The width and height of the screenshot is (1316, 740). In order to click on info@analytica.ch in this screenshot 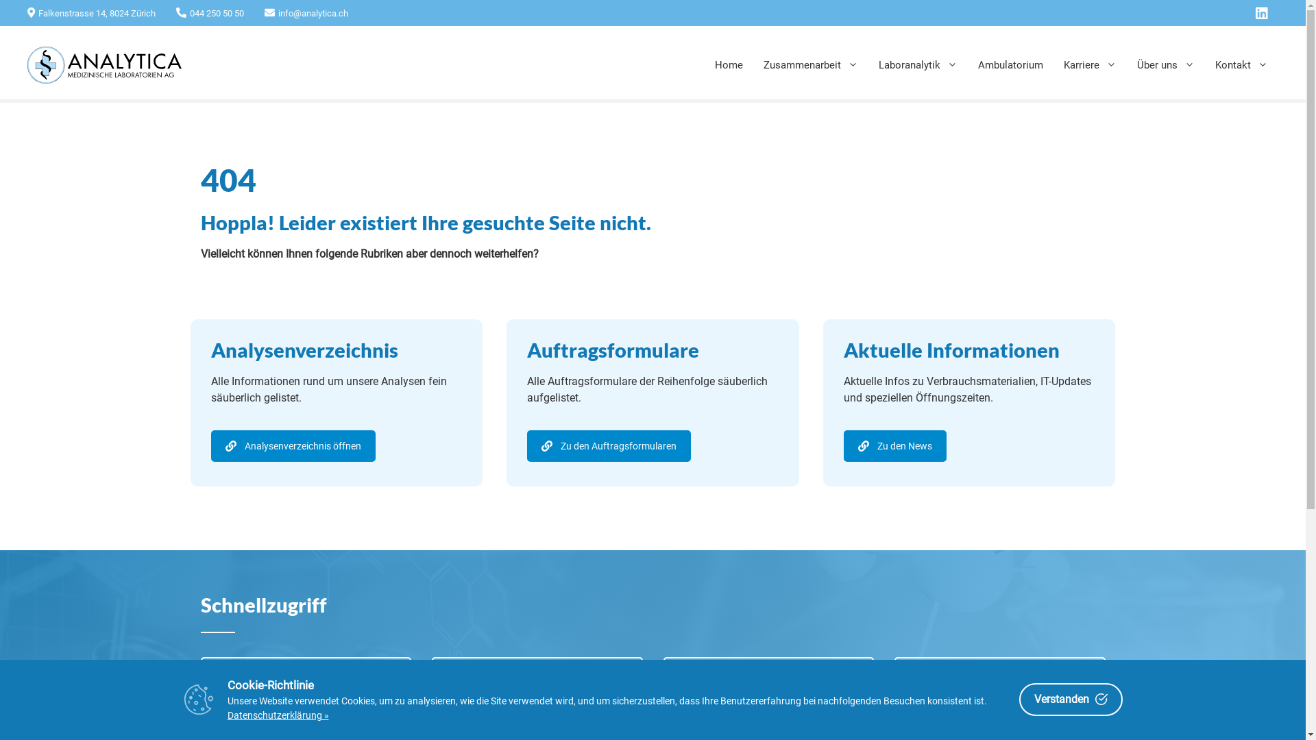, I will do `click(306, 14)`.